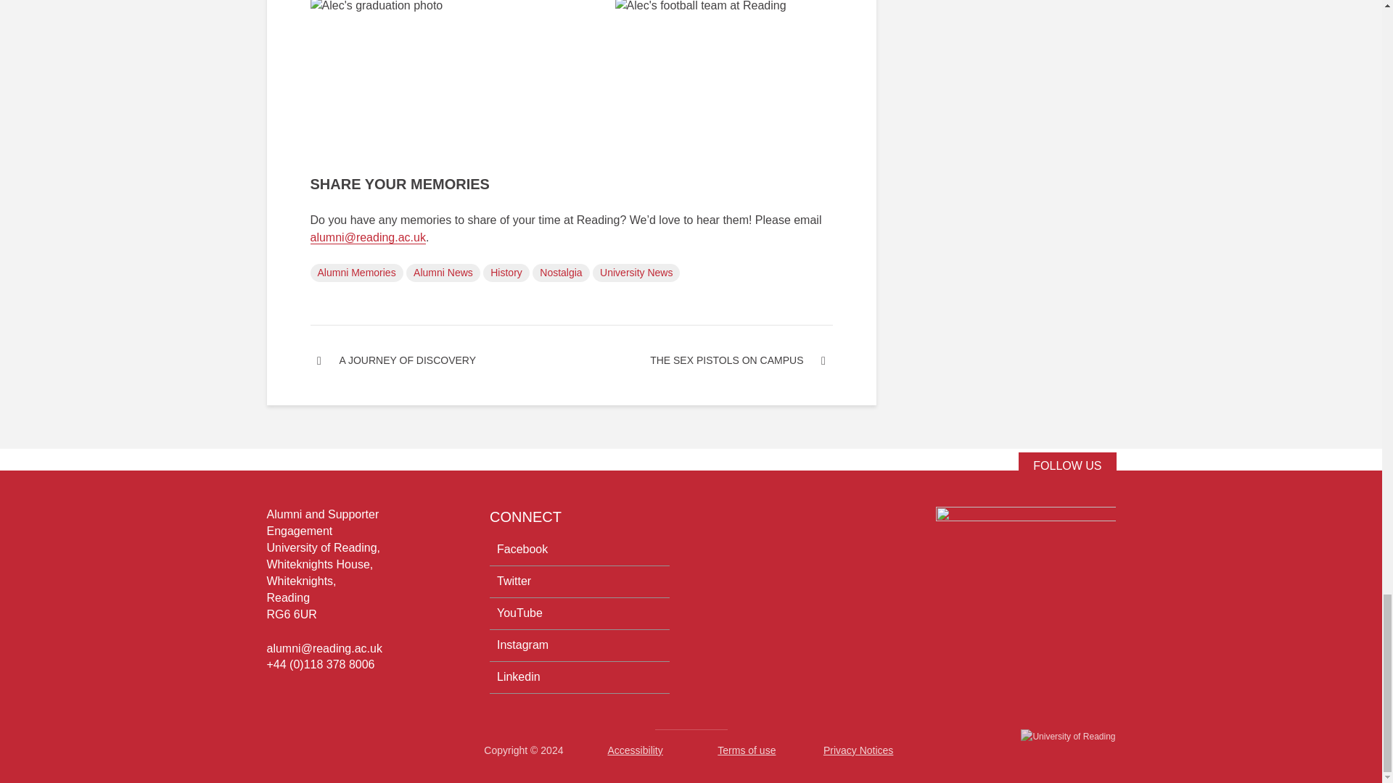  I want to click on FOLLOW US, so click(1067, 465).